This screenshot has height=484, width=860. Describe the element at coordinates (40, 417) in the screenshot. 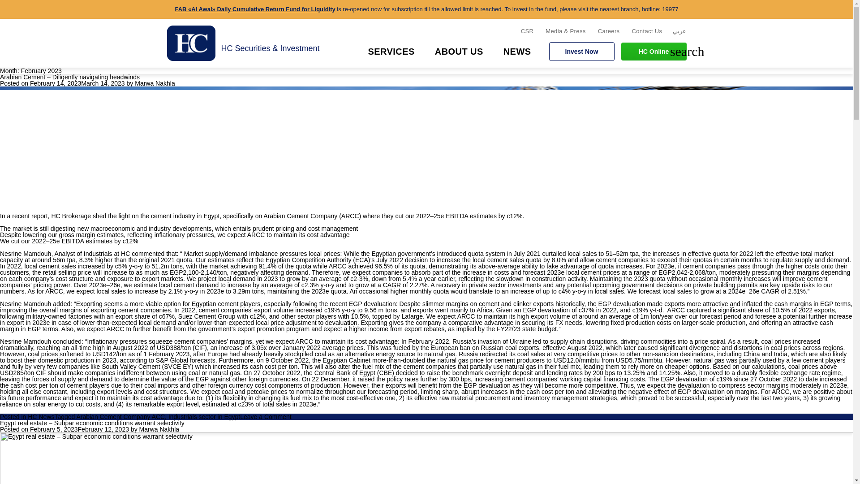

I see `HC News` at that location.